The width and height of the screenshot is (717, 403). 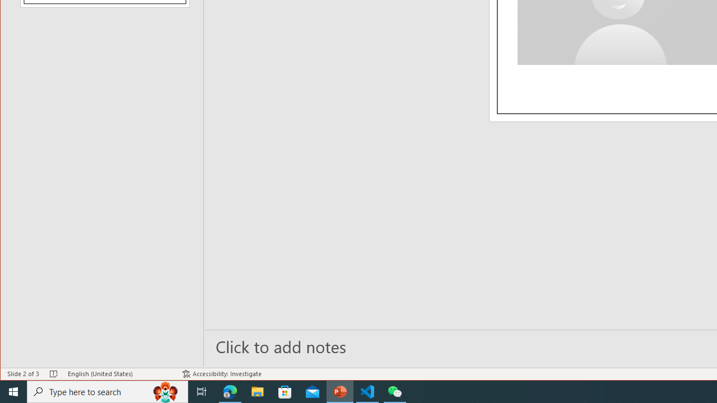 I want to click on WeChat - 1 running window, so click(x=394, y=392).